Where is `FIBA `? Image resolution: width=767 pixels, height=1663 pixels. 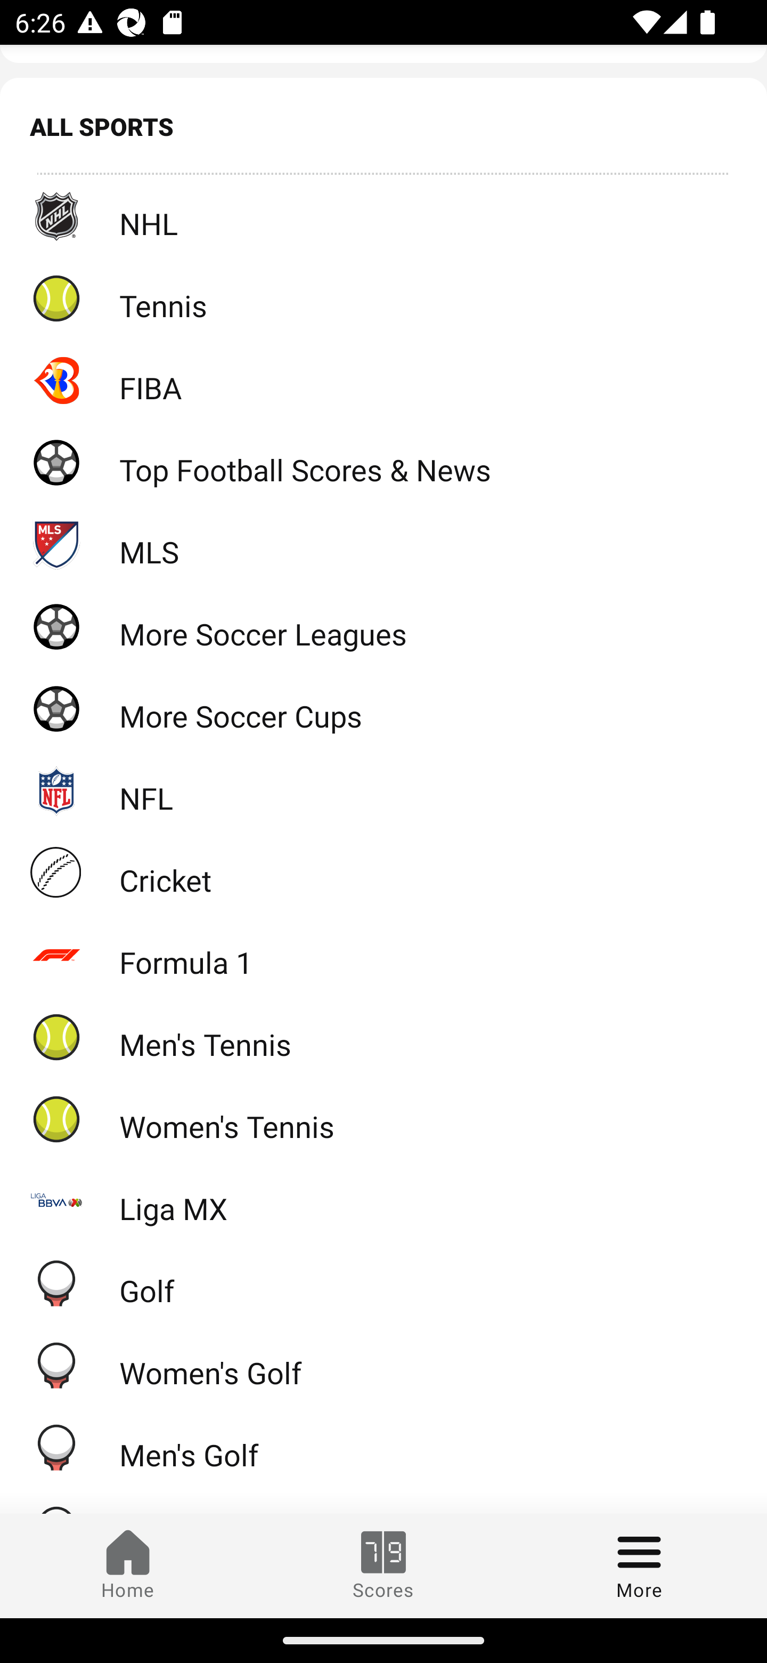 FIBA  is located at coordinates (383, 380).